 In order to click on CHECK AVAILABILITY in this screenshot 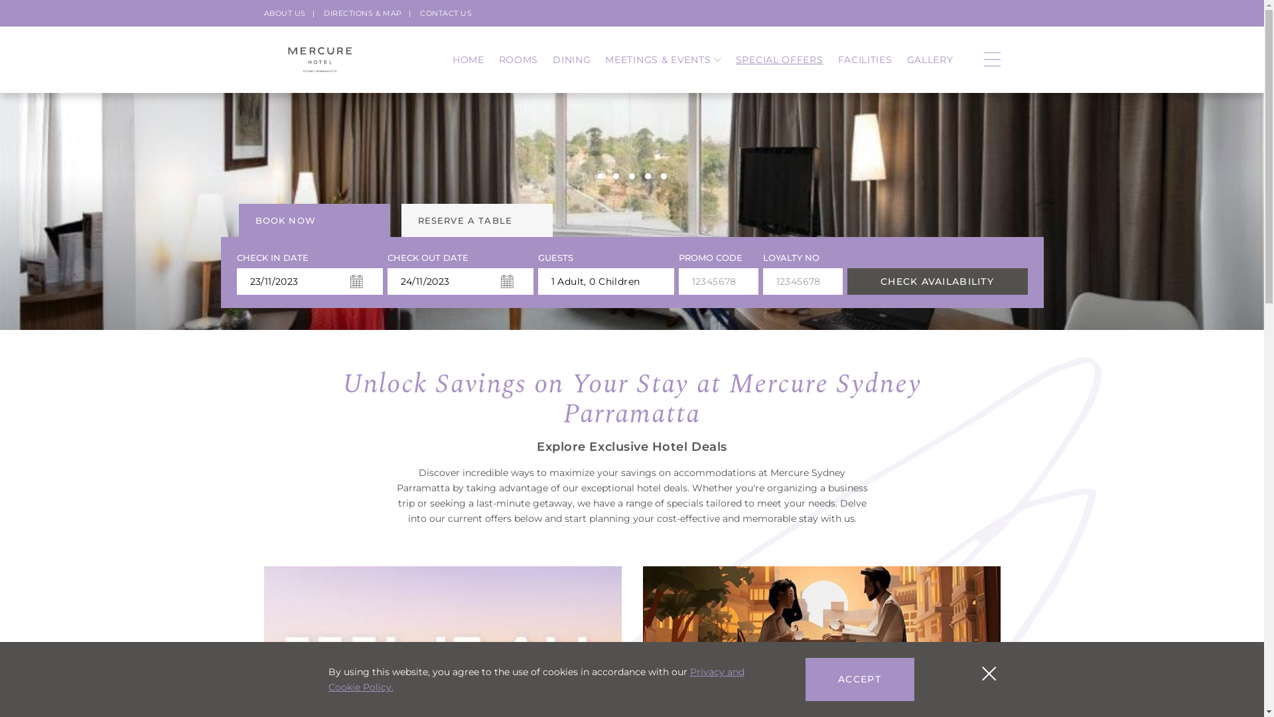, I will do `click(937, 281)`.